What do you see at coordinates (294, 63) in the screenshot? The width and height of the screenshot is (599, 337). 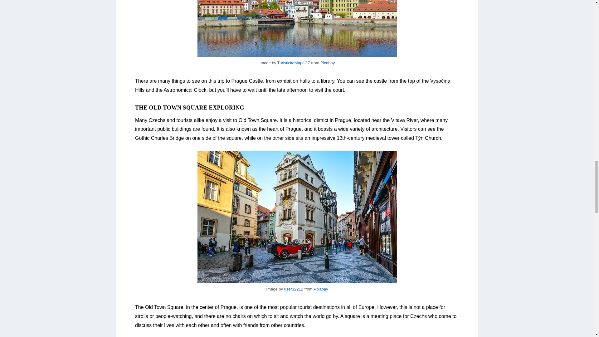 I see `TuristickaMapaCZ` at bounding box center [294, 63].